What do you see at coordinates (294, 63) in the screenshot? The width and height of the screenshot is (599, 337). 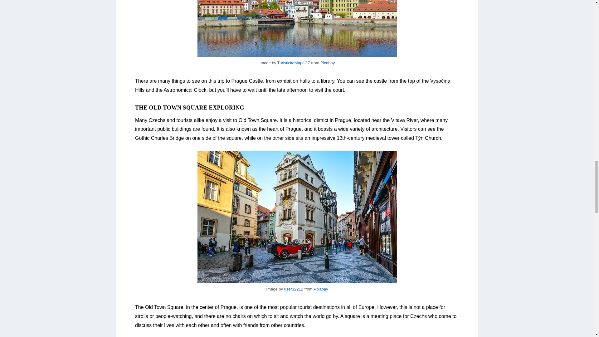 I see `TuristickaMapaCZ` at bounding box center [294, 63].